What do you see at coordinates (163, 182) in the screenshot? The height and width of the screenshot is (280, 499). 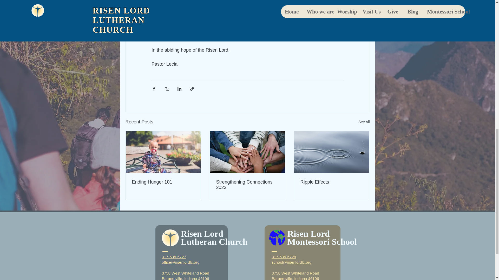 I see `Ending Hunger 101` at bounding box center [163, 182].